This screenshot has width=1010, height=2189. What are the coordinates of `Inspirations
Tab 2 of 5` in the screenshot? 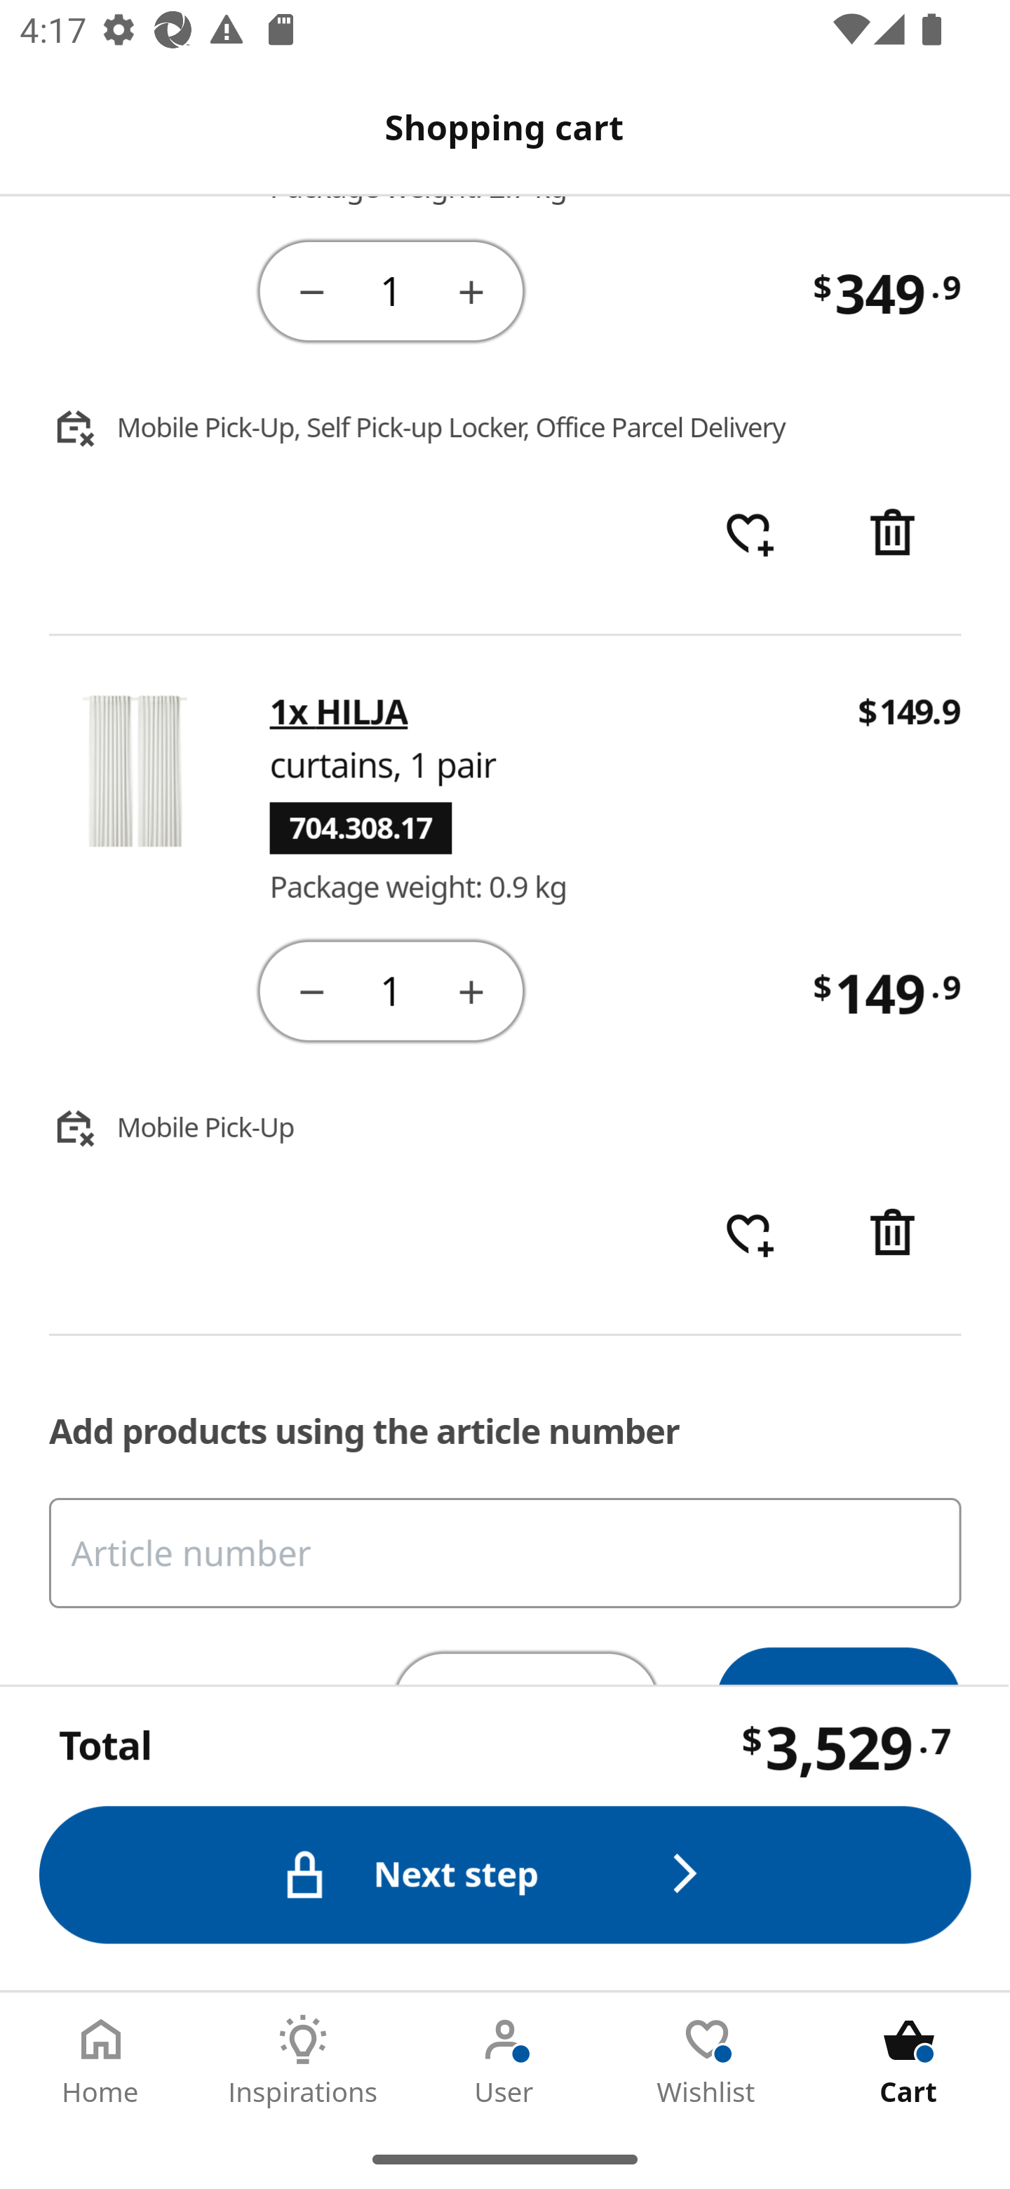 It's located at (303, 2061).